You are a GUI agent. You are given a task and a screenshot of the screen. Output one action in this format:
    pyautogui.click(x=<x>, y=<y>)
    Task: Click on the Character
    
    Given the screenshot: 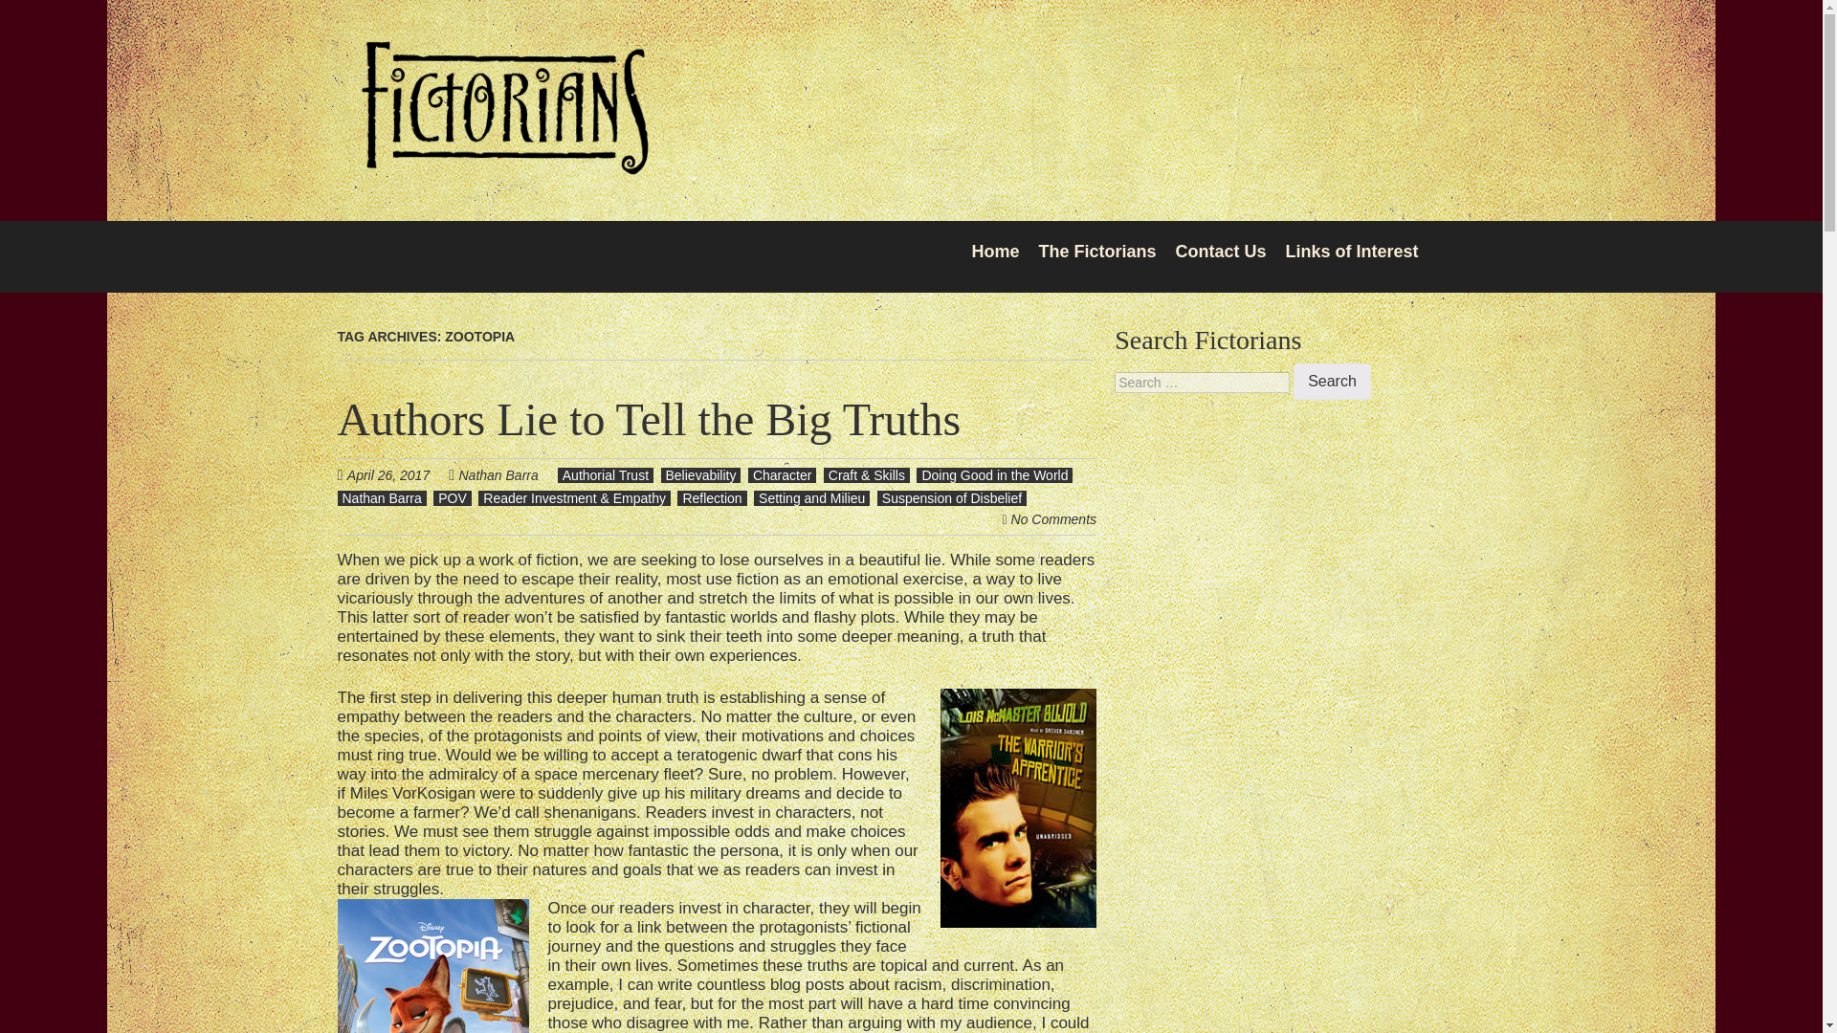 What is the action you would take?
    pyautogui.click(x=781, y=475)
    